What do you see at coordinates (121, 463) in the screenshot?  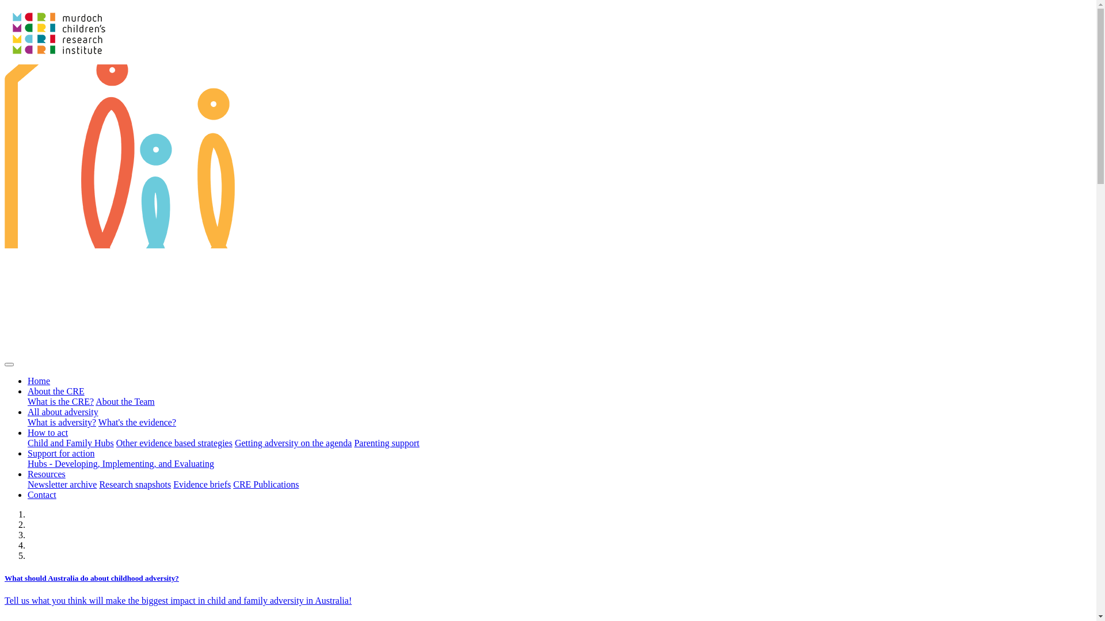 I see `Hubs - Developing, Implementing, and Evaluating` at bounding box center [121, 463].